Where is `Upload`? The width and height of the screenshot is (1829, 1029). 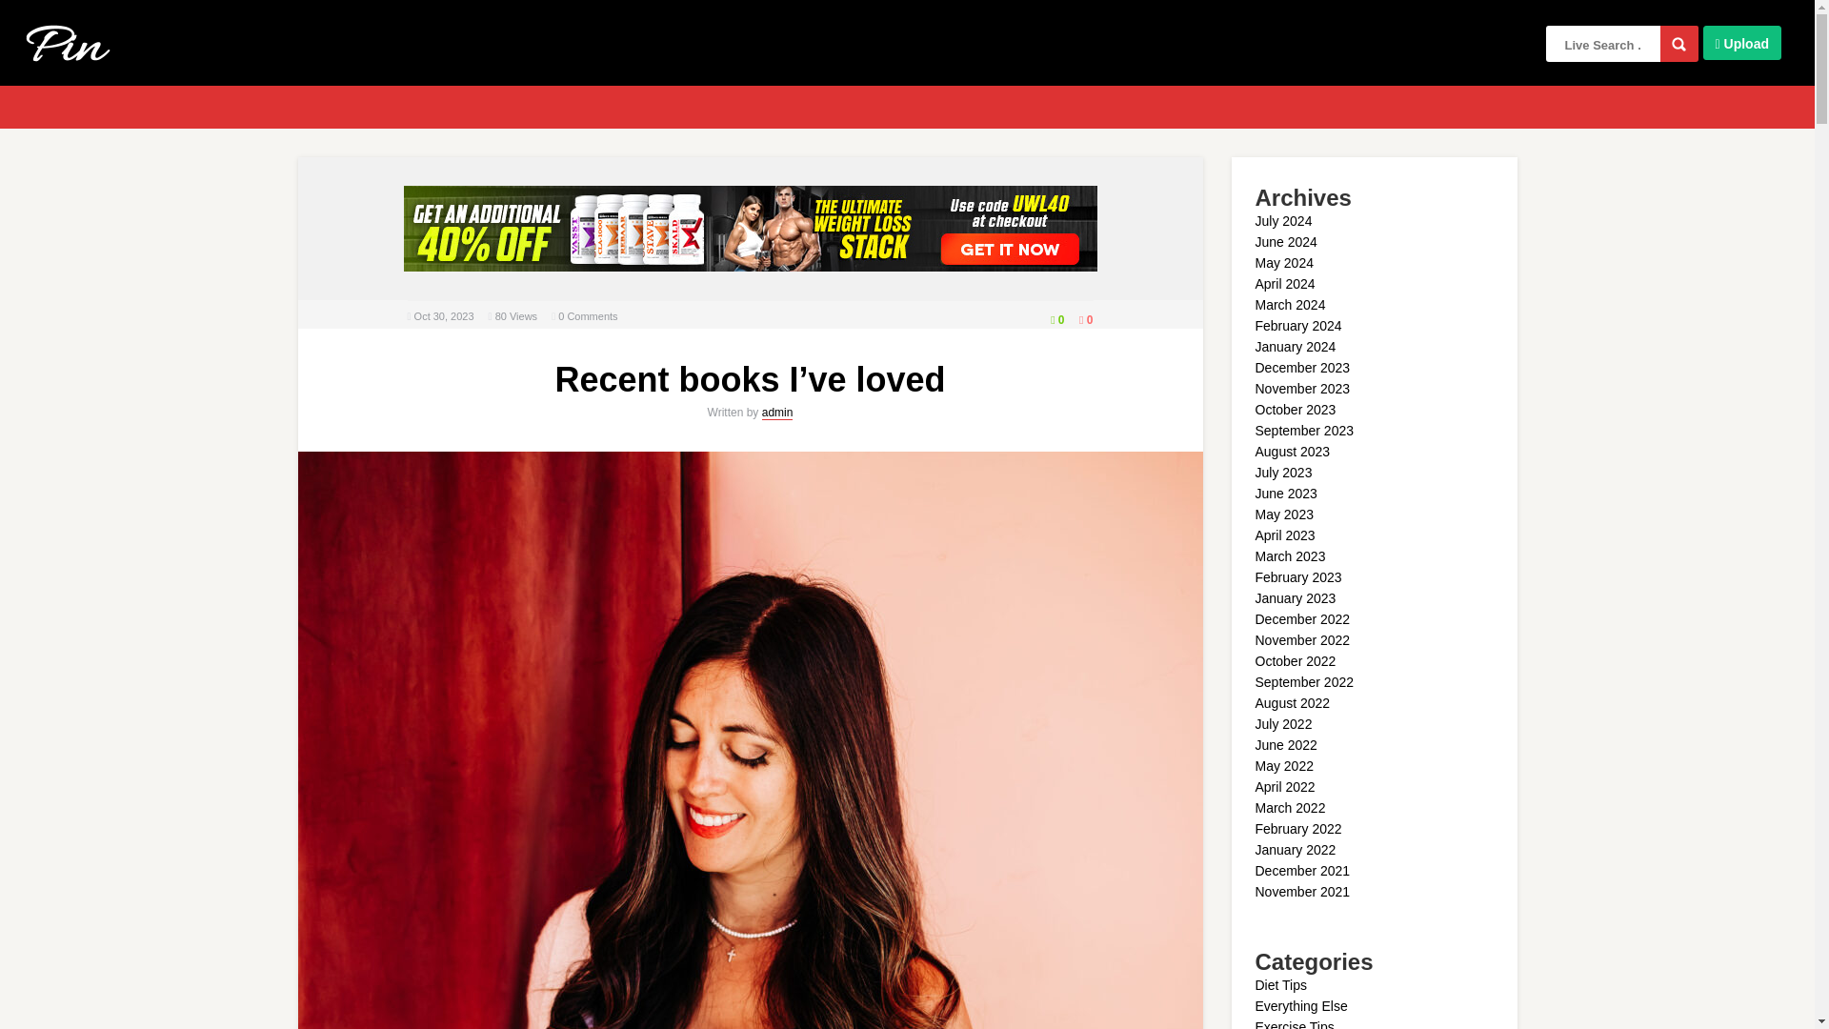
Upload is located at coordinates (1741, 42).